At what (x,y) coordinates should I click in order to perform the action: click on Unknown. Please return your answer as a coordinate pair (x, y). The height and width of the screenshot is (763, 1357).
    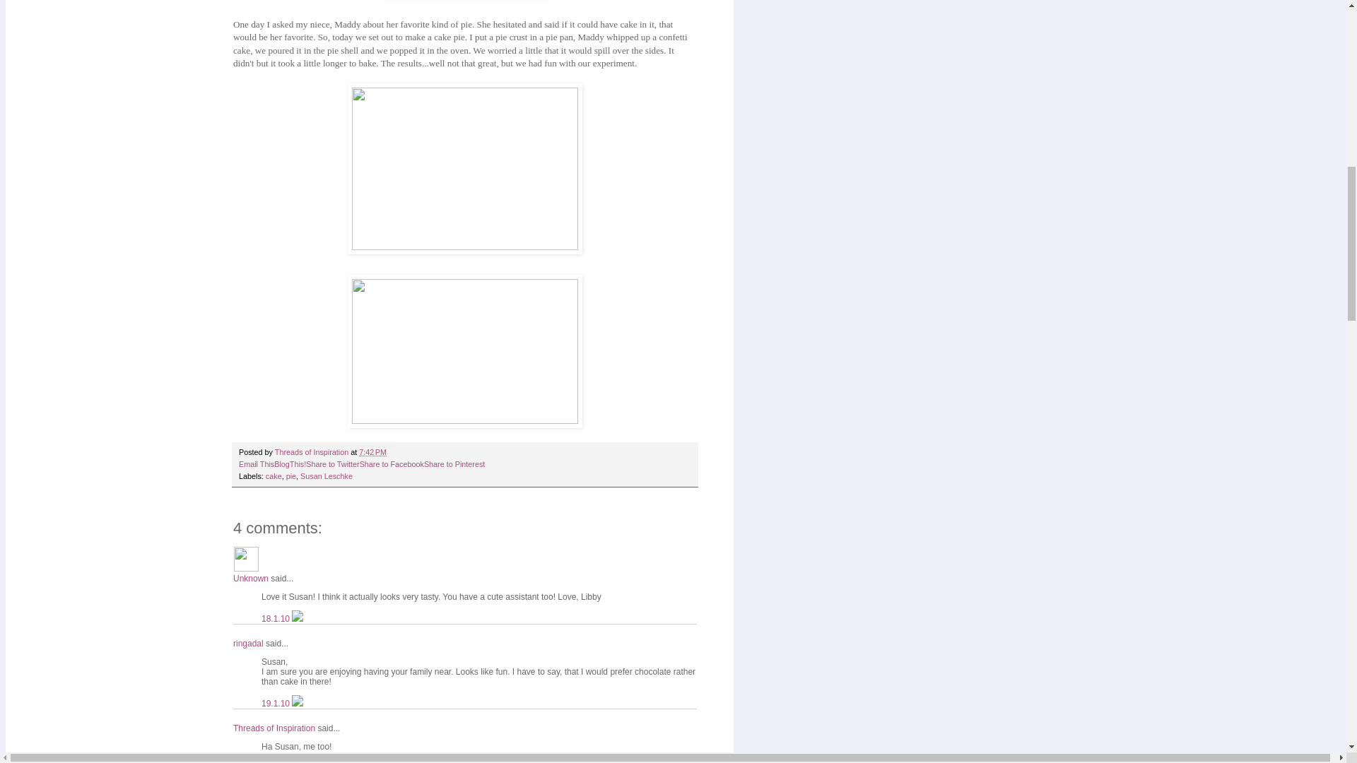
    Looking at the image, I should click on (246, 560).